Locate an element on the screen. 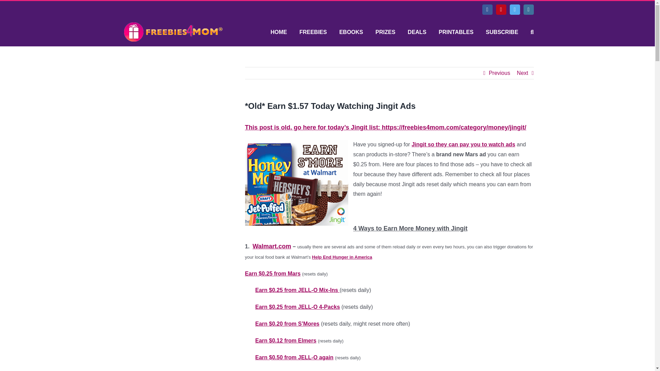 The image size is (660, 371). Twitter is located at coordinates (515, 10).